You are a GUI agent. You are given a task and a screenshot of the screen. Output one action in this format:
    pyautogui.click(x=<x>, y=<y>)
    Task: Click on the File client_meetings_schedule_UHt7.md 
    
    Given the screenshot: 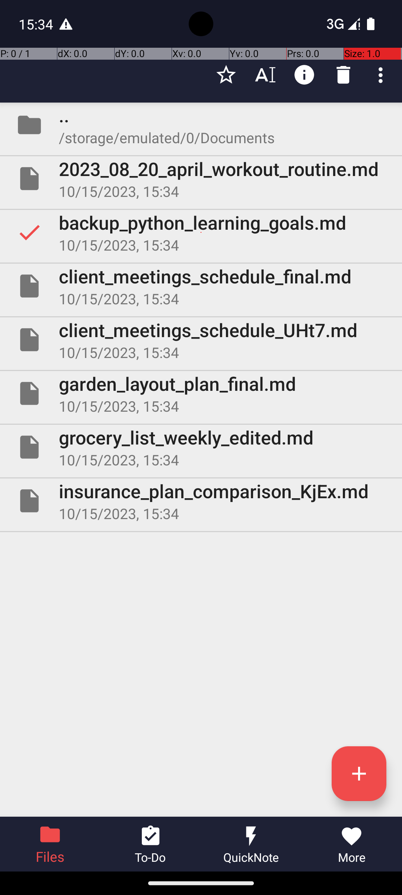 What is the action you would take?
    pyautogui.click(x=201, y=339)
    